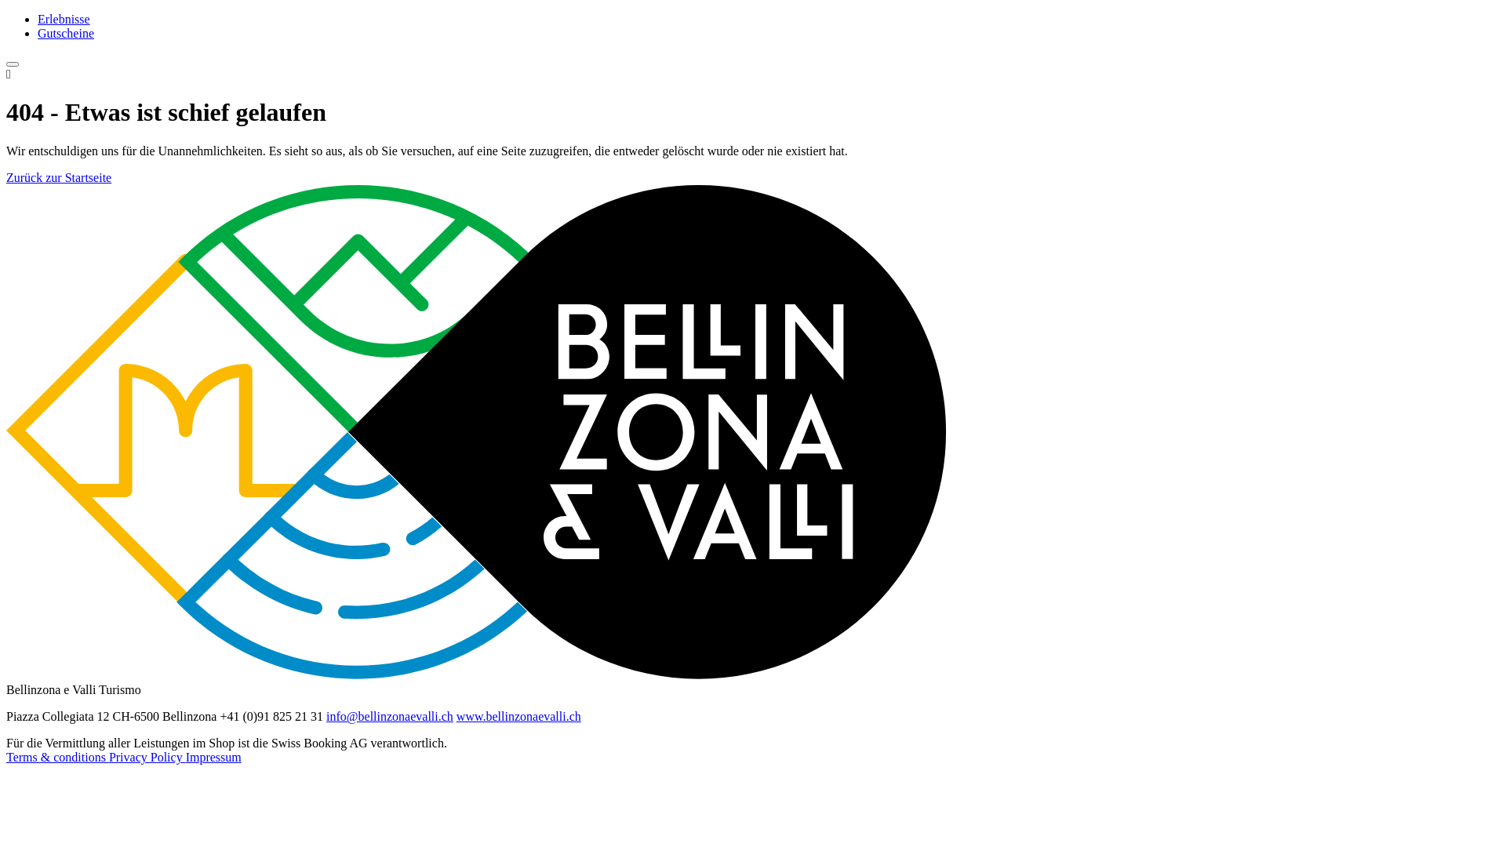 This screenshot has width=1506, height=847. Describe the element at coordinates (769, 34) in the screenshot. I see `Gutscheine` at that location.